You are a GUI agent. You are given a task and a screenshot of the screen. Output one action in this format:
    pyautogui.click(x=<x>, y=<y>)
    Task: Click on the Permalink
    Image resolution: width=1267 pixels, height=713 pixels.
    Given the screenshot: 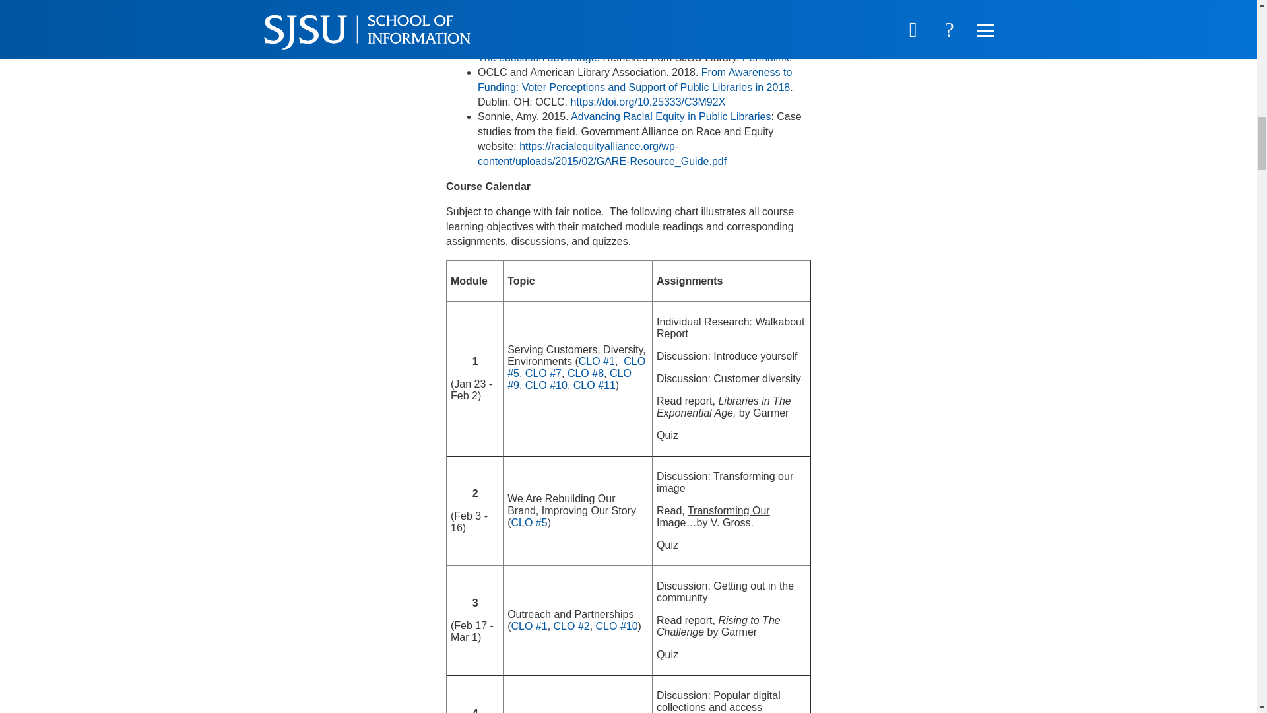 What is the action you would take?
    pyautogui.click(x=680, y=28)
    